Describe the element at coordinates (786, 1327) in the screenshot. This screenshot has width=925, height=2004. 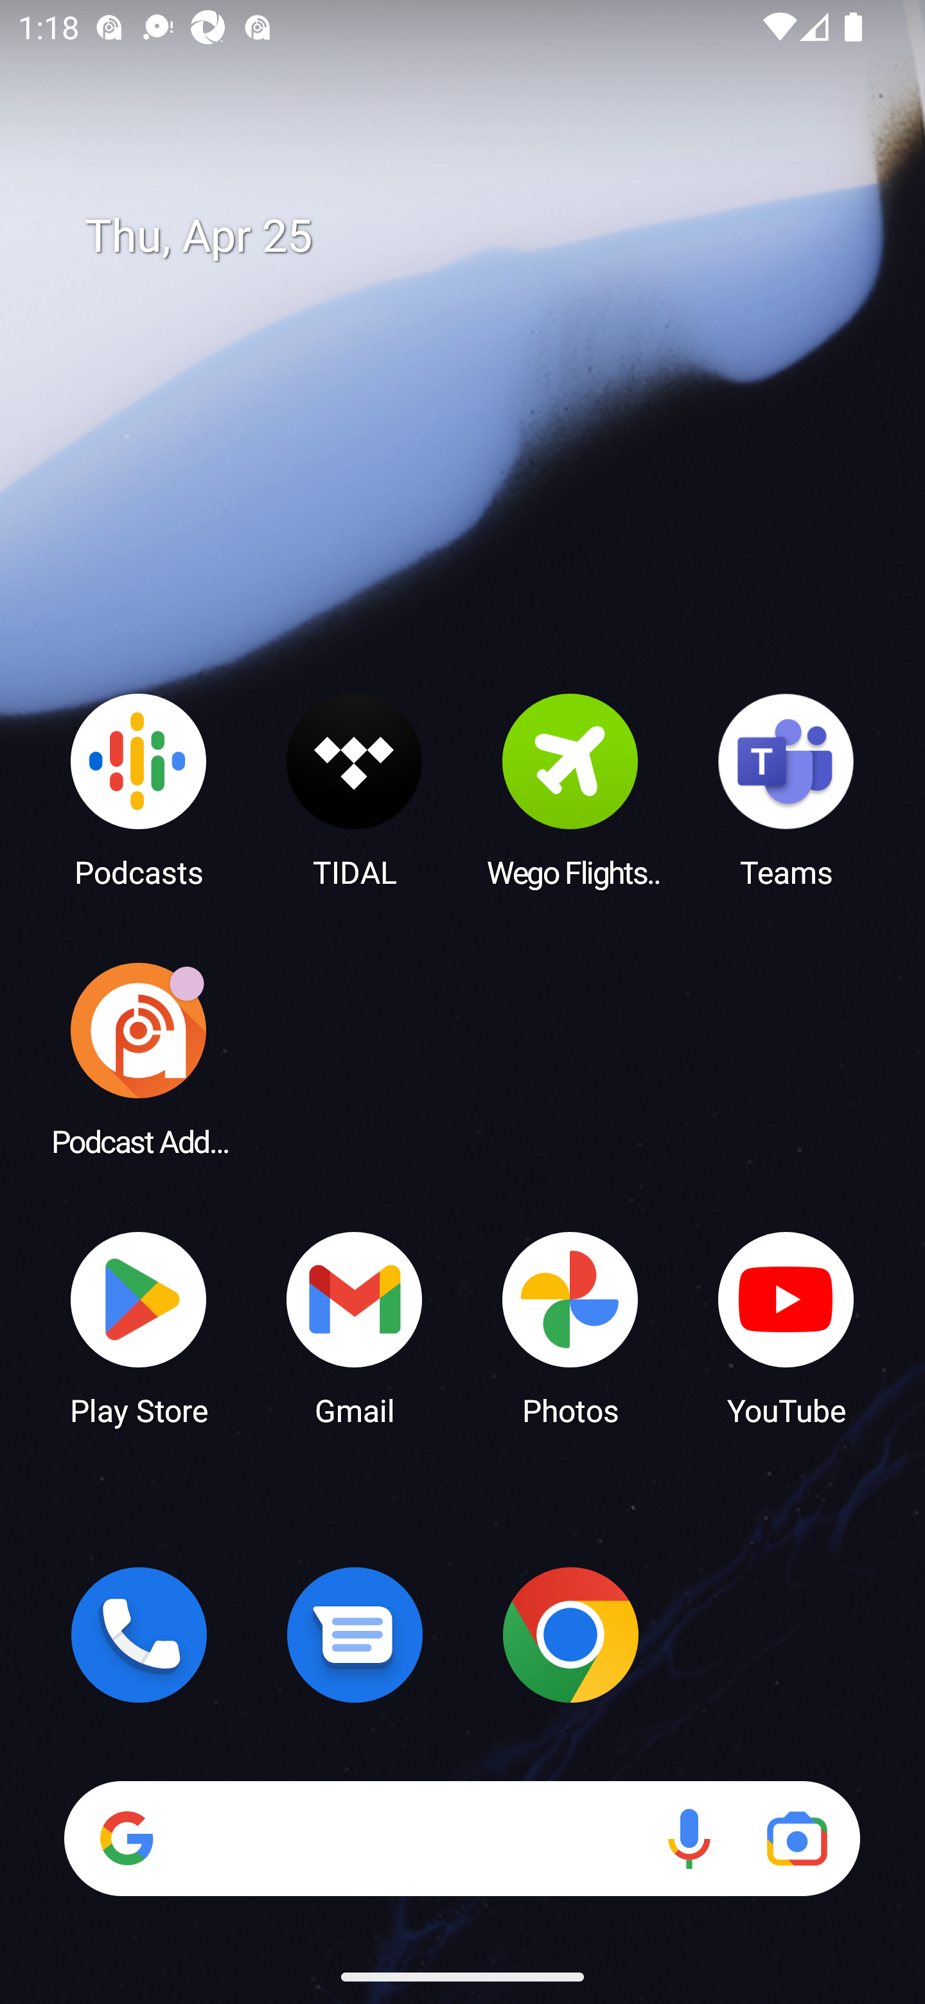
I see `YouTube` at that location.